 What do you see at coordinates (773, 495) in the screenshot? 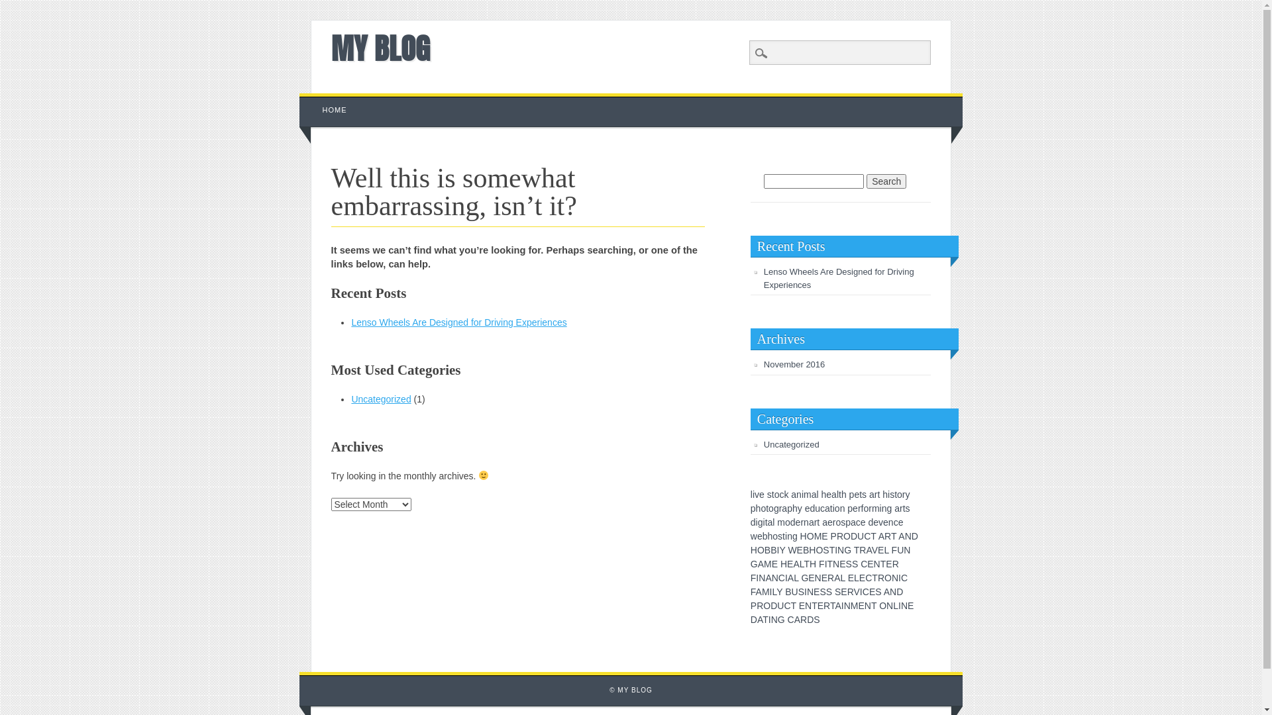
I see `t` at bounding box center [773, 495].